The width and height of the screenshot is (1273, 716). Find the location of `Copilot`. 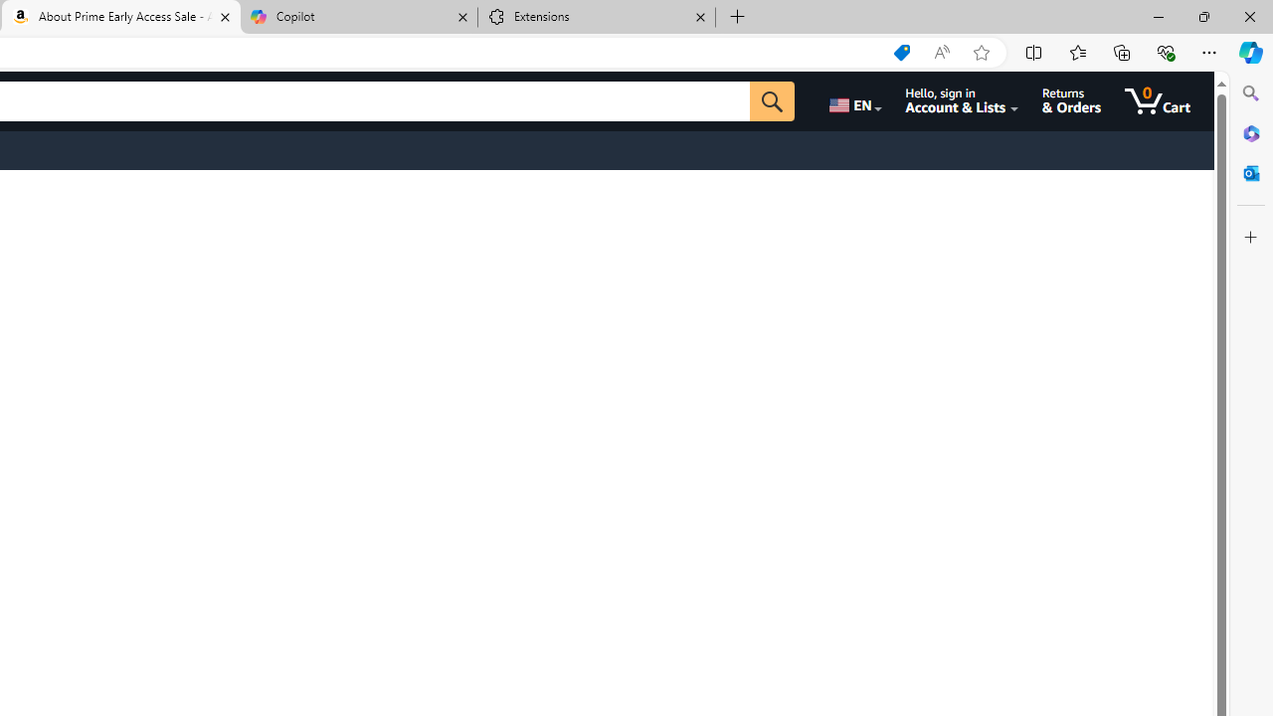

Copilot is located at coordinates (358, 18).